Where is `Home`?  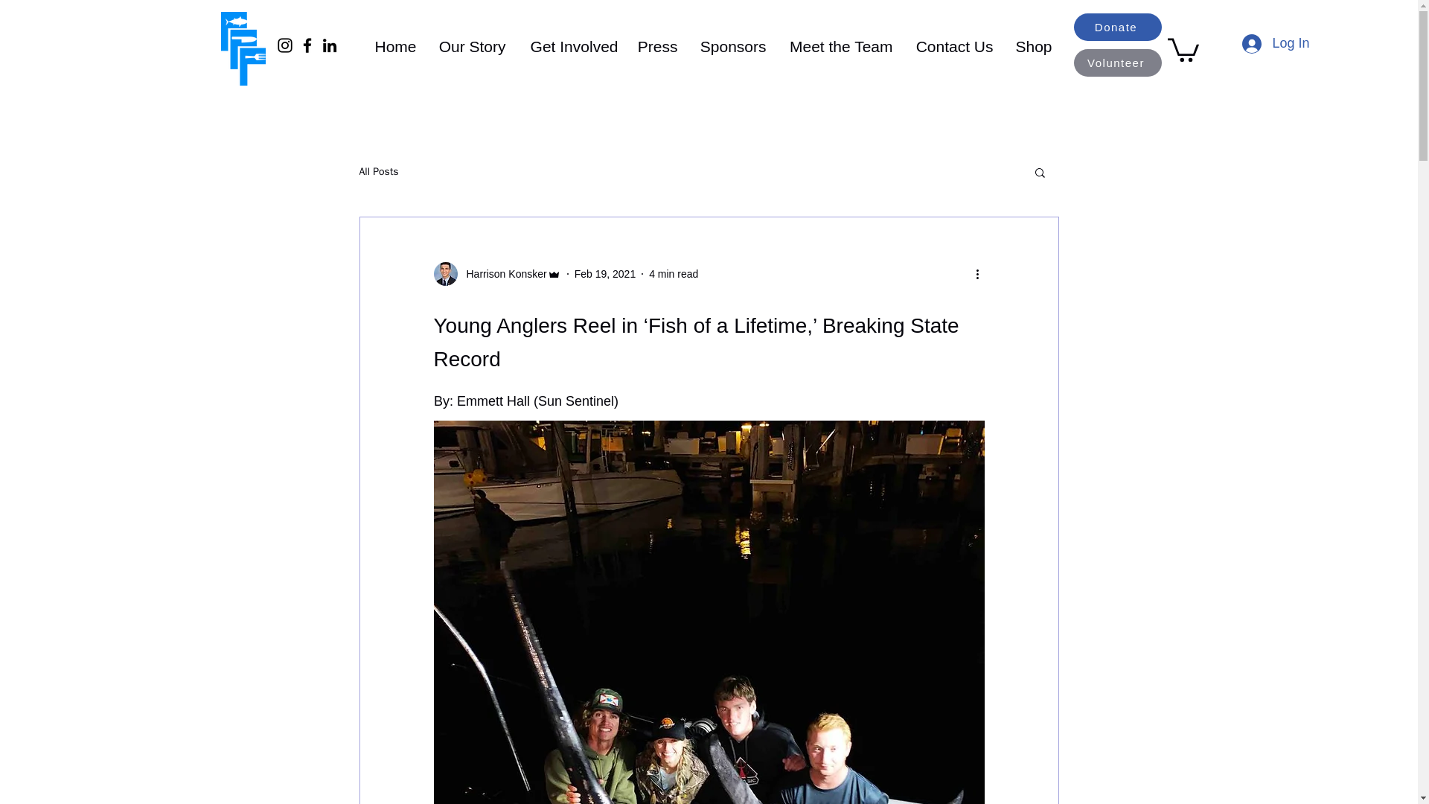
Home is located at coordinates (390, 45).